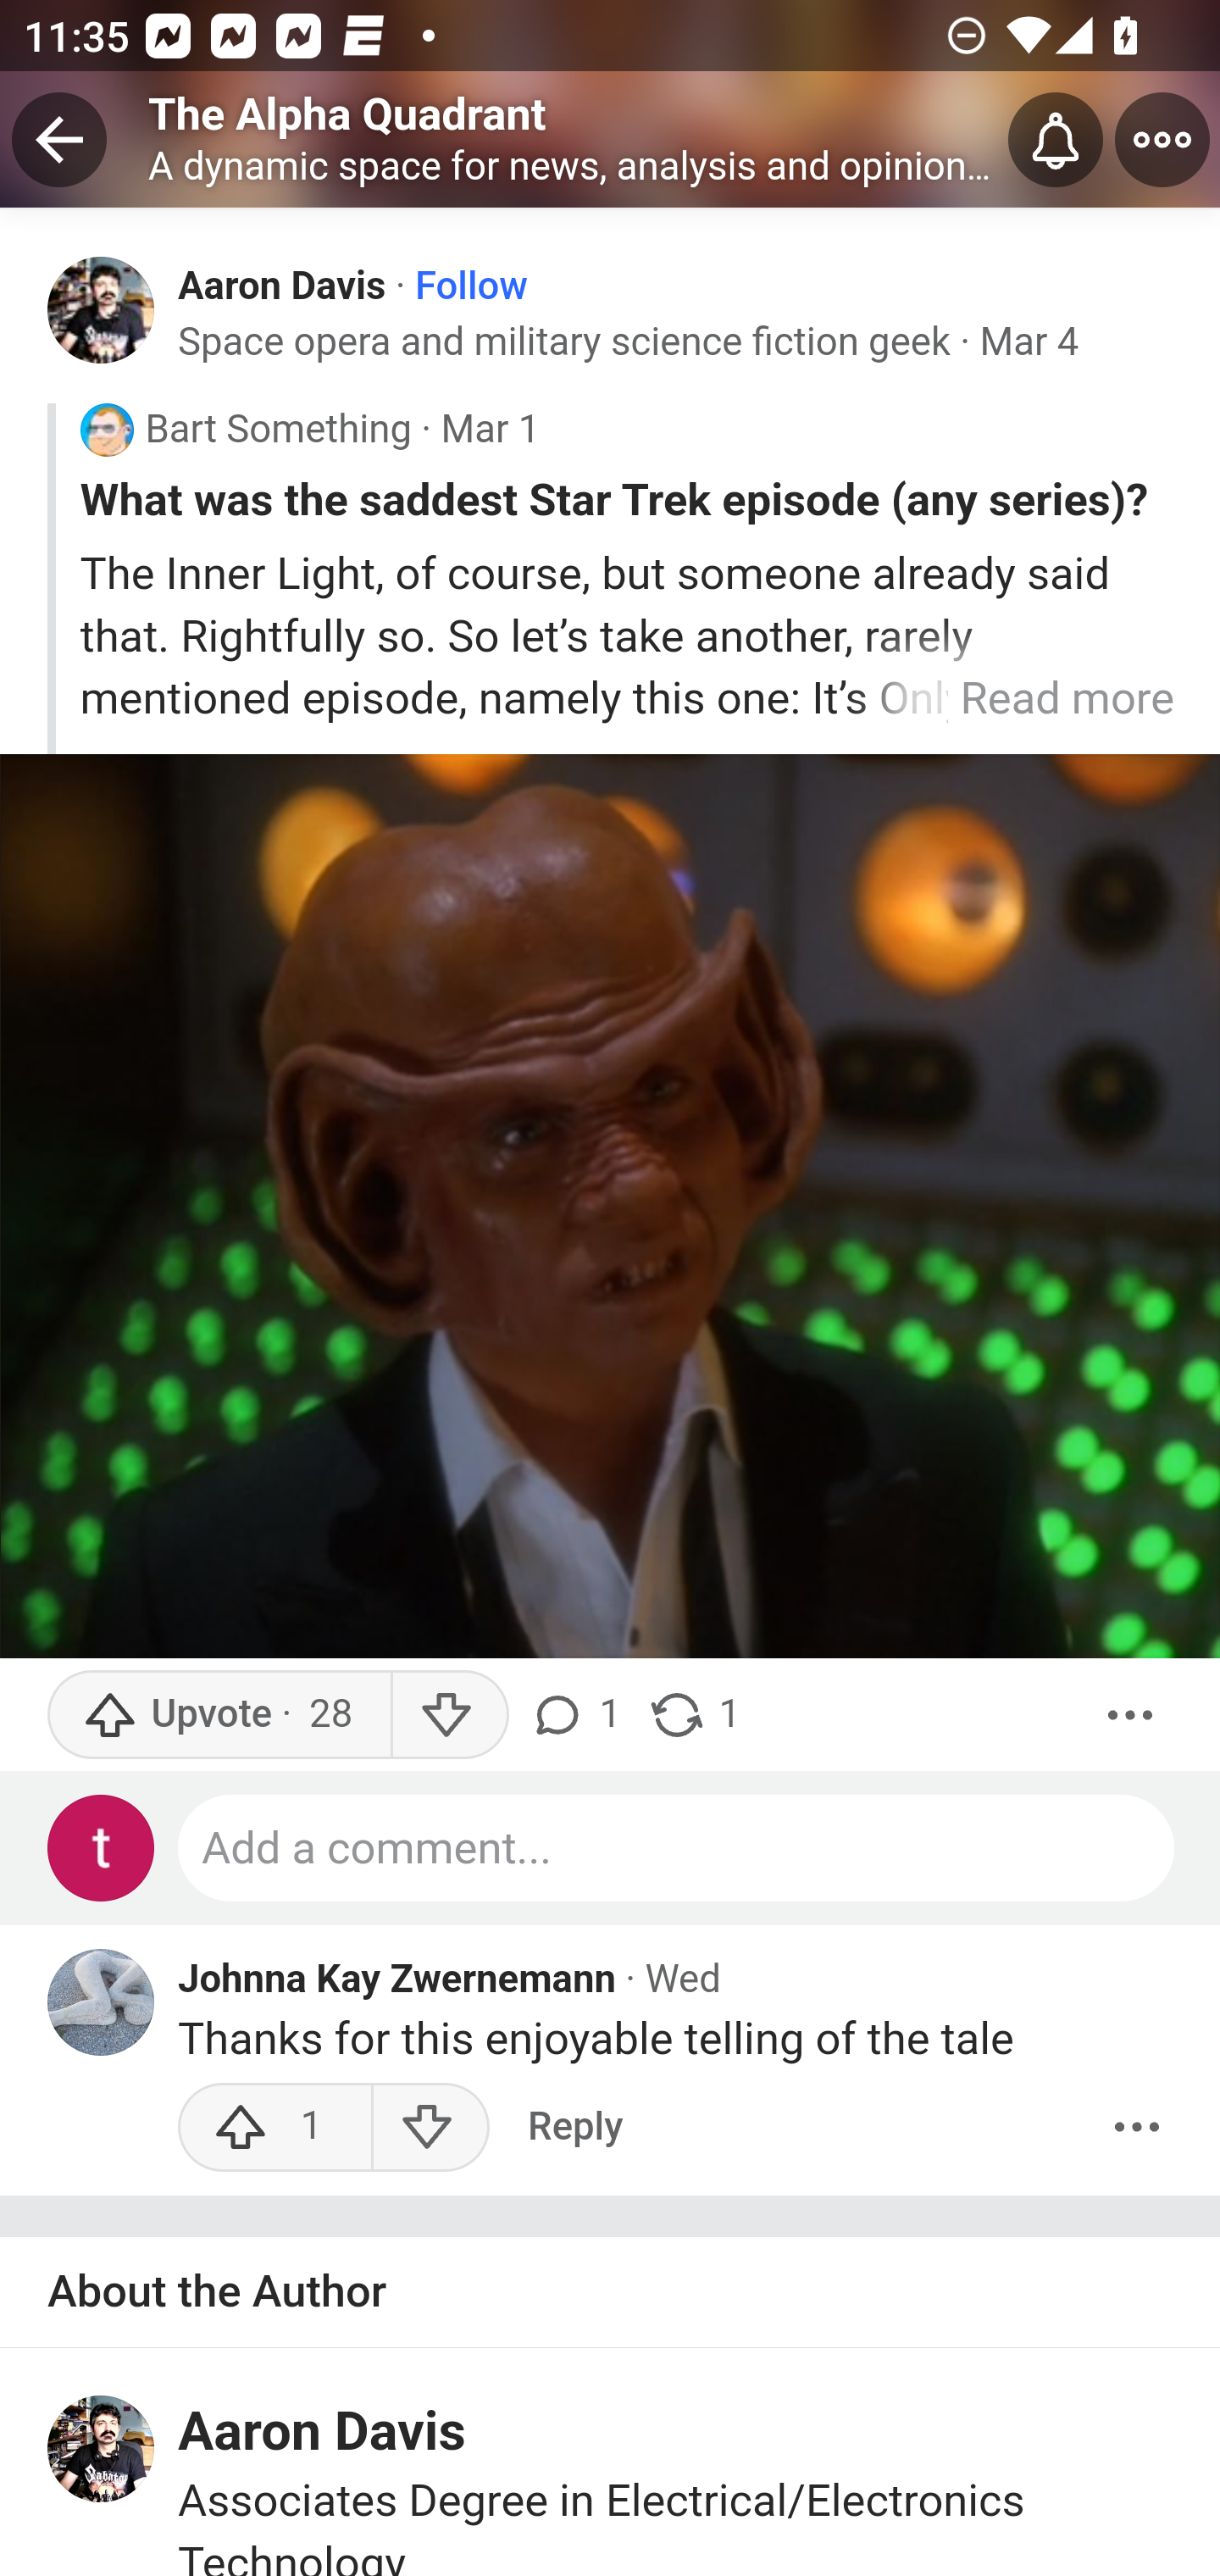 Image resolution: width=1220 pixels, height=2576 pixels. Describe the element at coordinates (275, 2127) in the screenshot. I see `1 upvote` at that location.